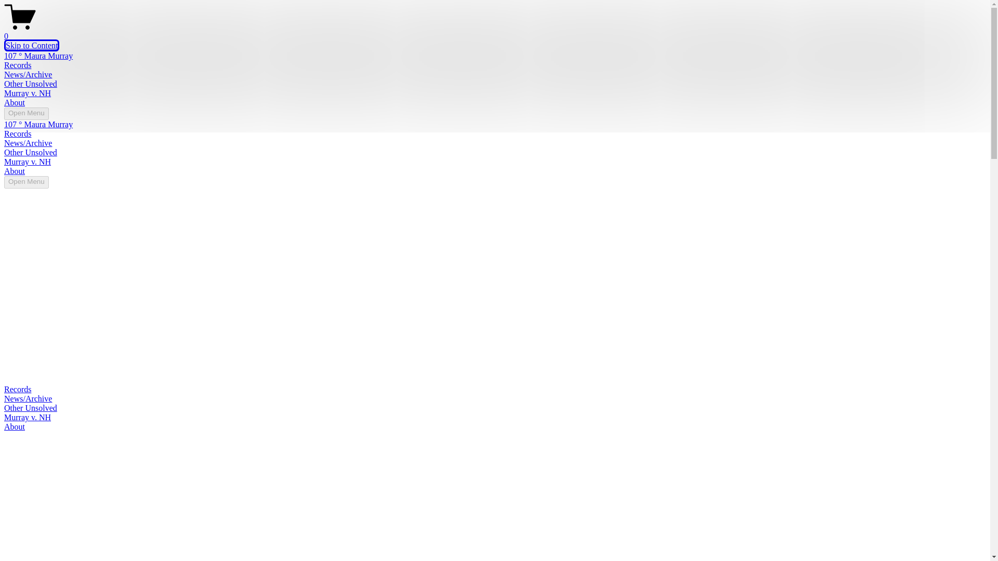 This screenshot has width=998, height=561. I want to click on Skip to Content, so click(31, 45).